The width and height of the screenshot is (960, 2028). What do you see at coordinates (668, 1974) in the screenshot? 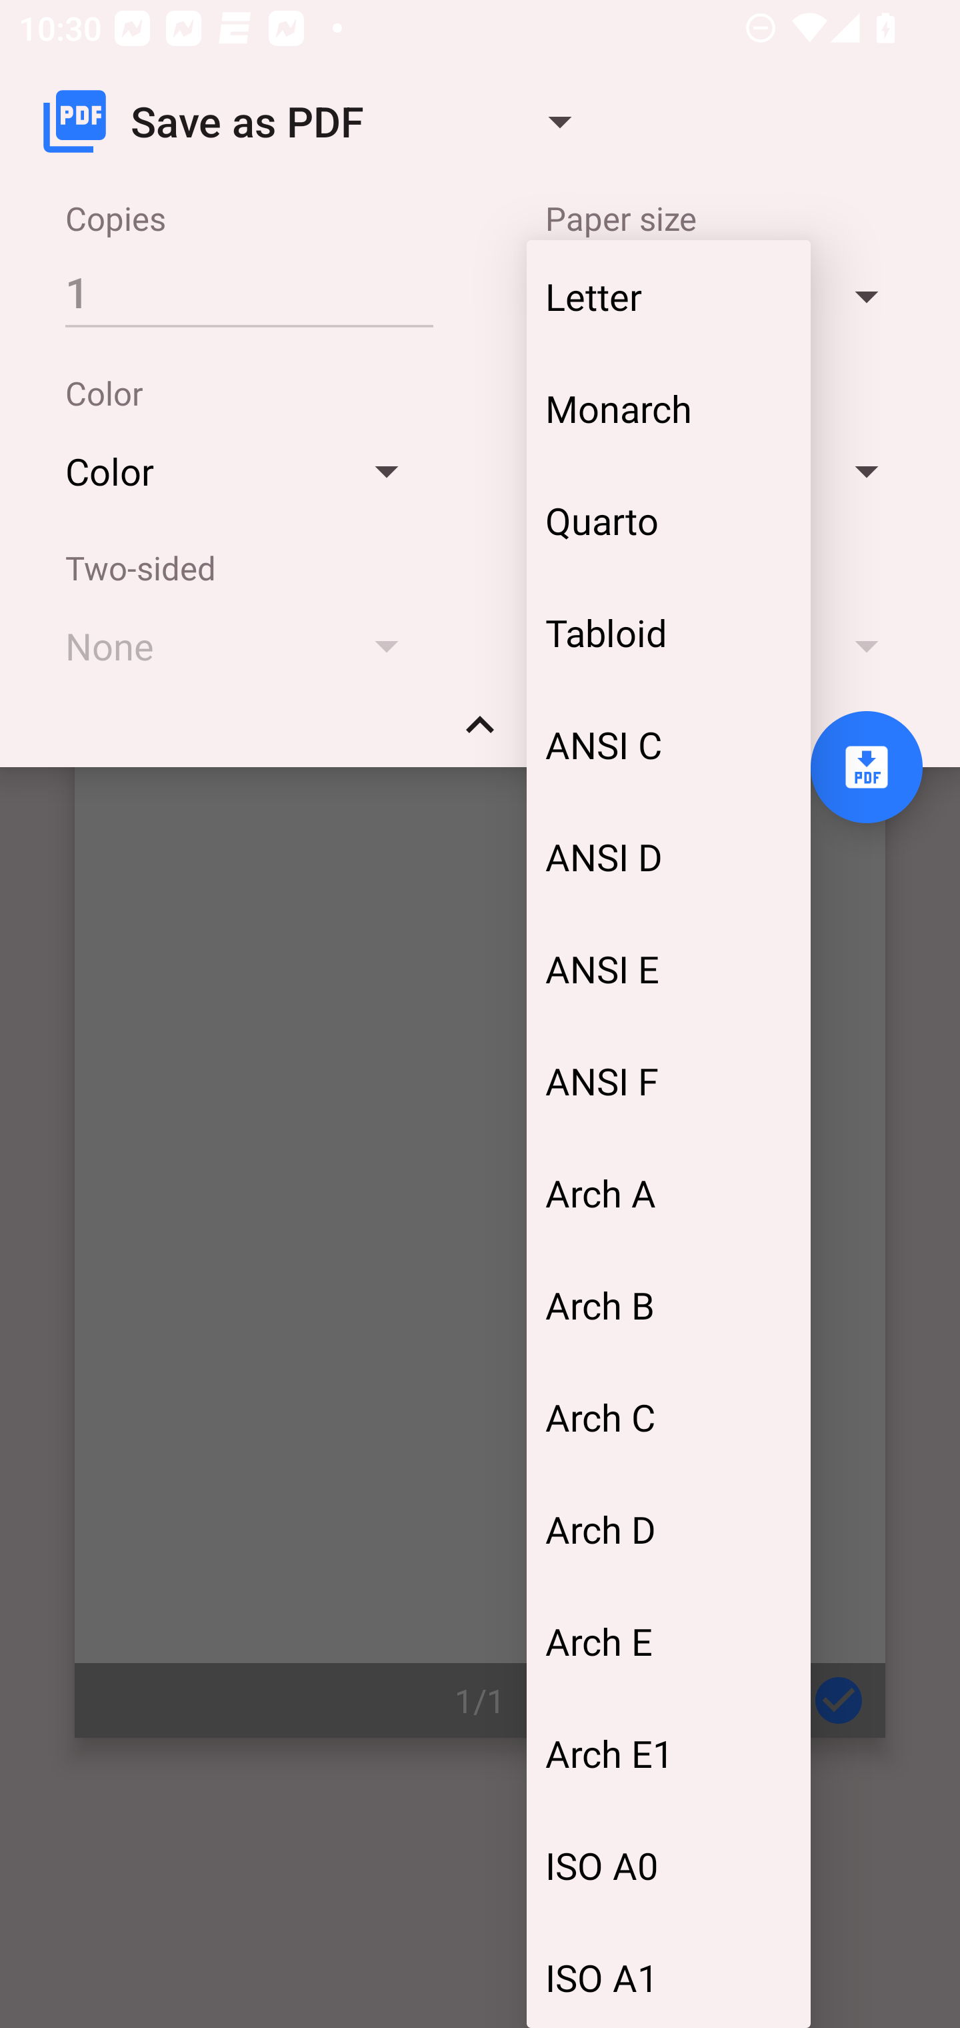
I see `ISO A1` at bounding box center [668, 1974].